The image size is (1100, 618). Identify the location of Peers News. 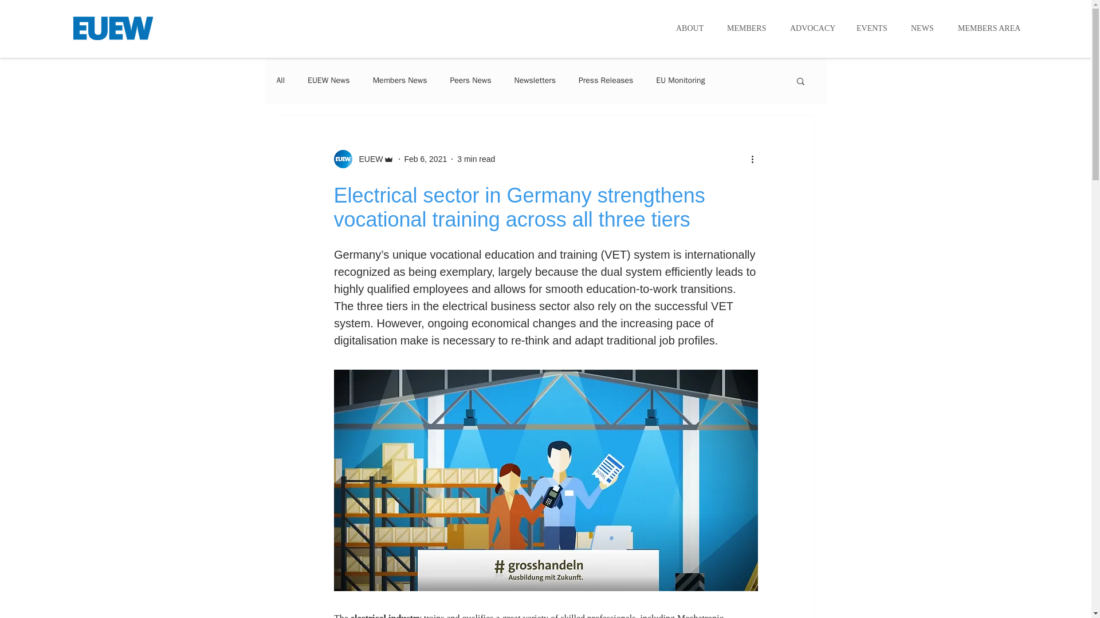
(470, 80).